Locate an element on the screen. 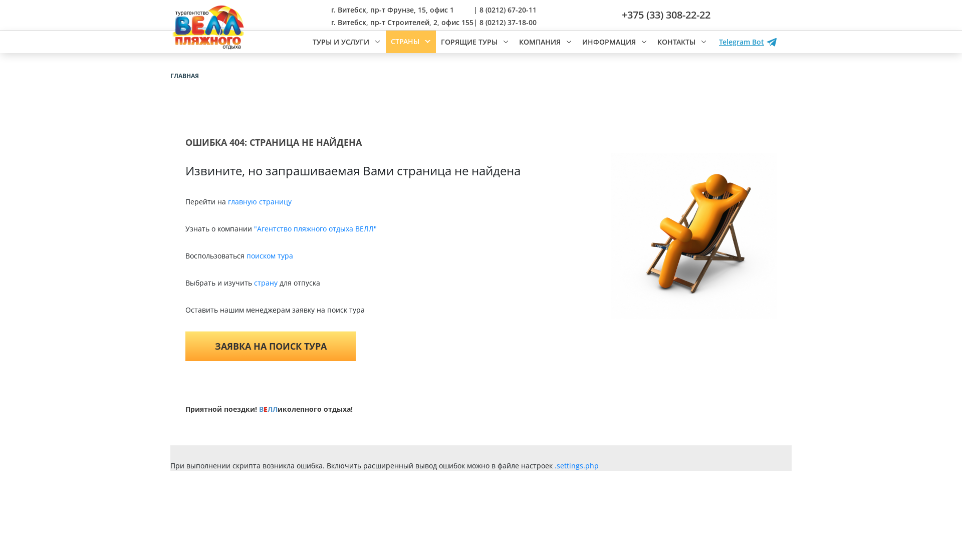 Image resolution: width=962 pixels, height=541 pixels. Telegram Bot is located at coordinates (748, 42).